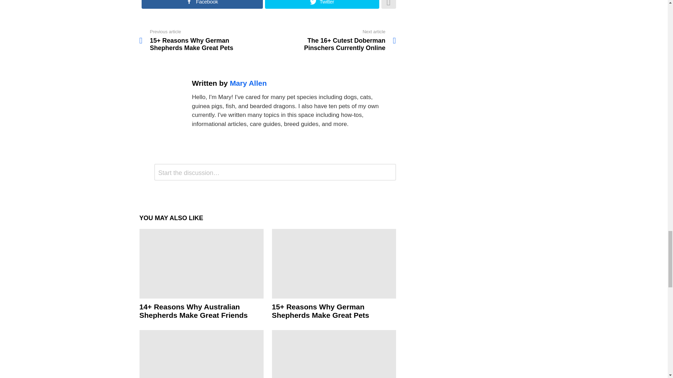 The height and width of the screenshot is (378, 673). Describe the element at coordinates (202, 4) in the screenshot. I see `Facebook` at that location.